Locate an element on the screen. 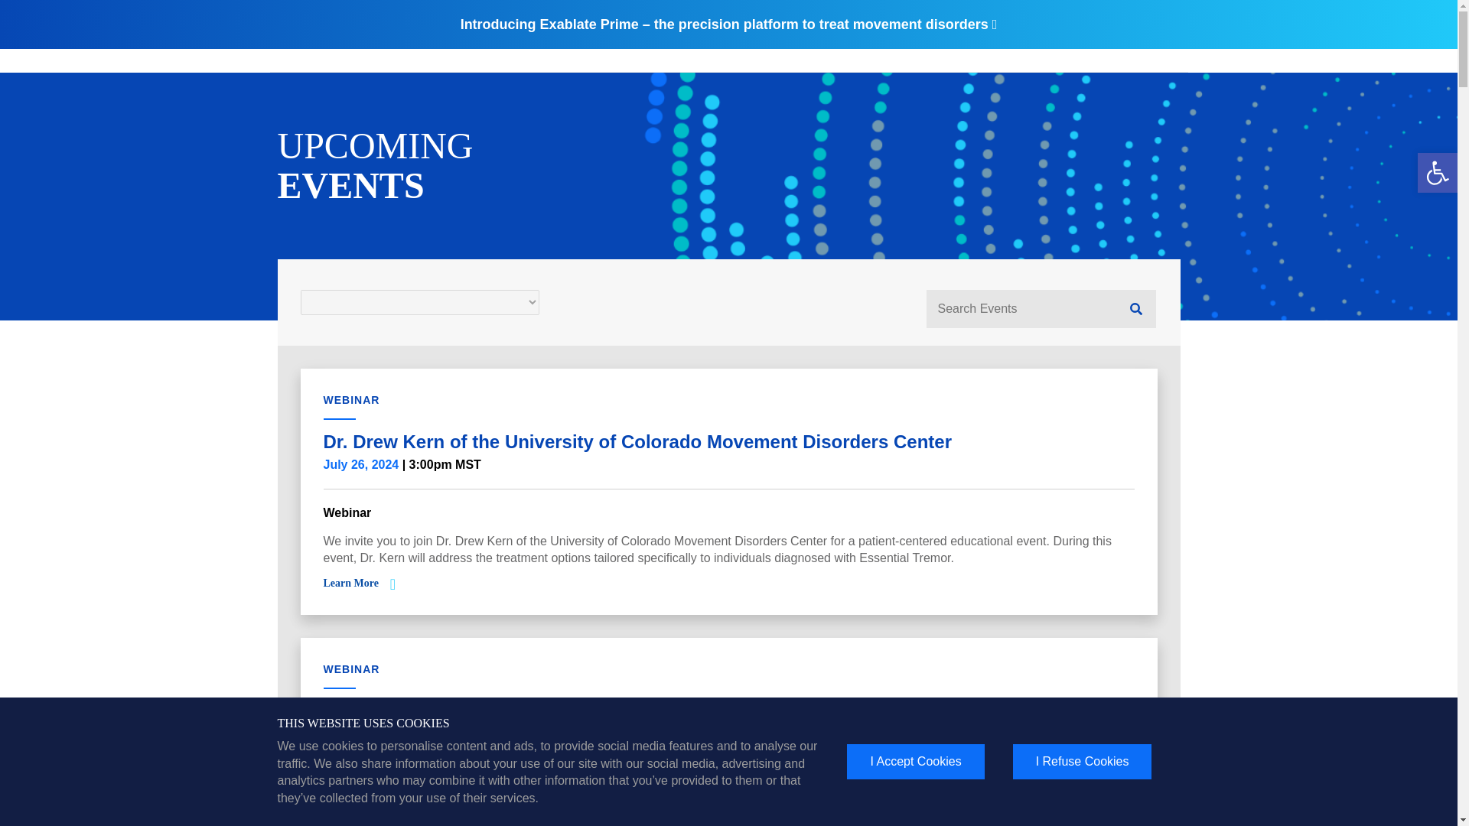  ABOUT US is located at coordinates (1082, 43).